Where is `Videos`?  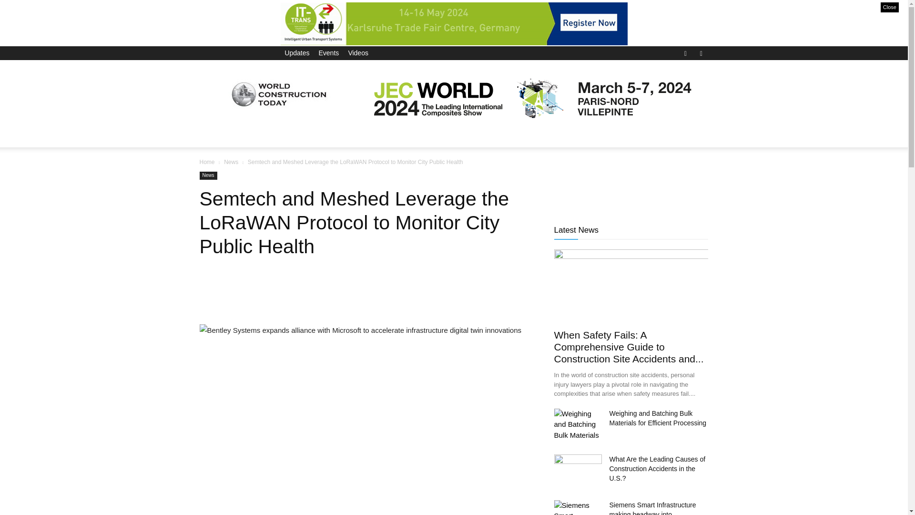
Videos is located at coordinates (358, 52).